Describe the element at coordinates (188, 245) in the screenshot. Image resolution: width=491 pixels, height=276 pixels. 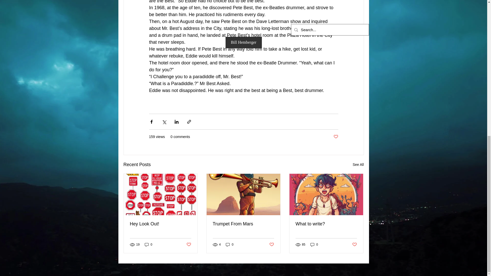
I see `Post not marked as liked` at that location.